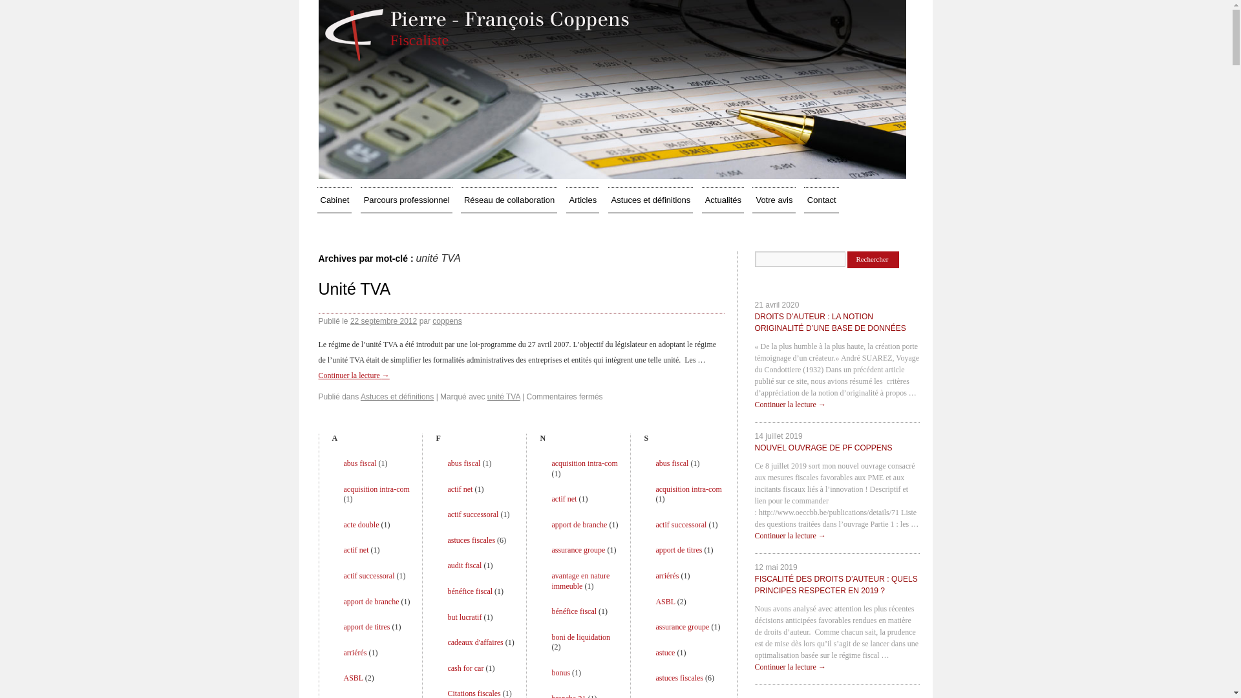 The height and width of the screenshot is (698, 1241). Describe the element at coordinates (583, 200) in the screenshot. I see `Articles` at that location.